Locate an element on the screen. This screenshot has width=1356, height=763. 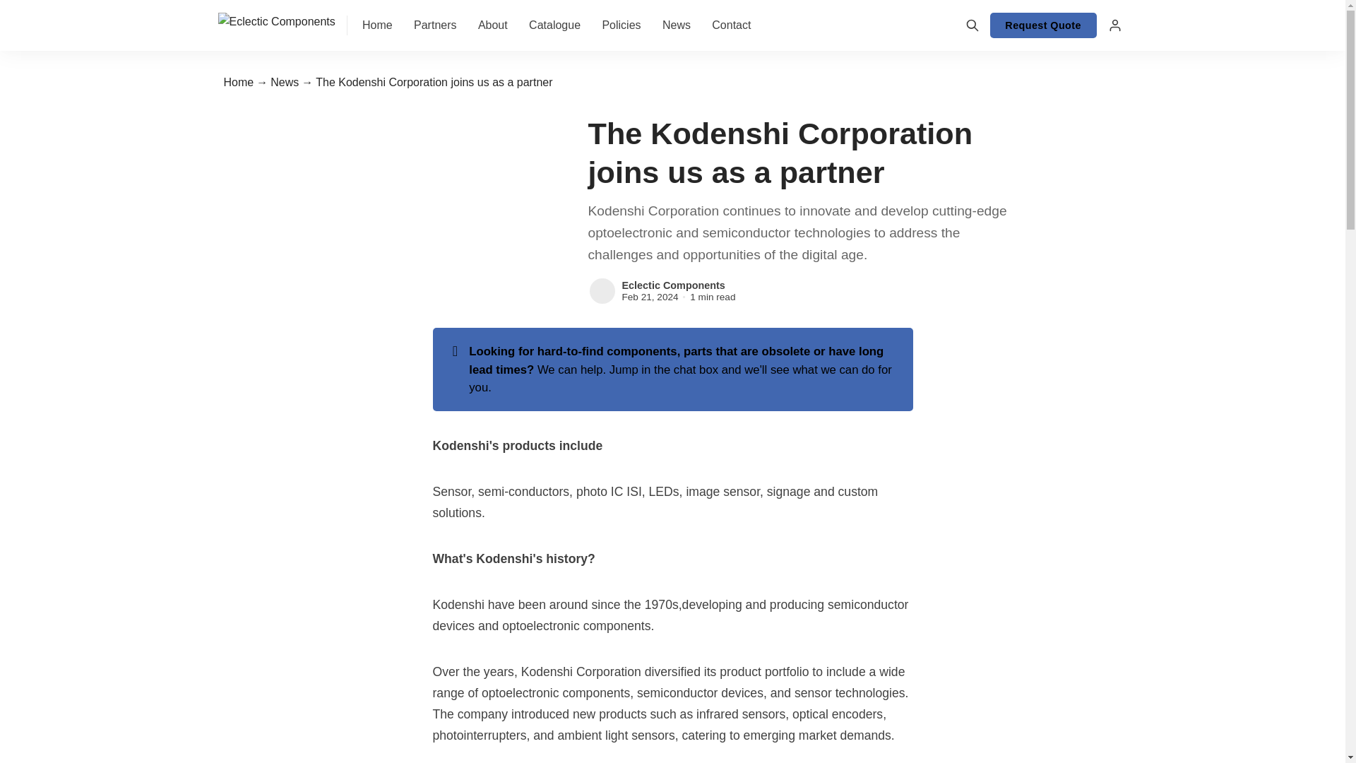
News is located at coordinates (677, 25).